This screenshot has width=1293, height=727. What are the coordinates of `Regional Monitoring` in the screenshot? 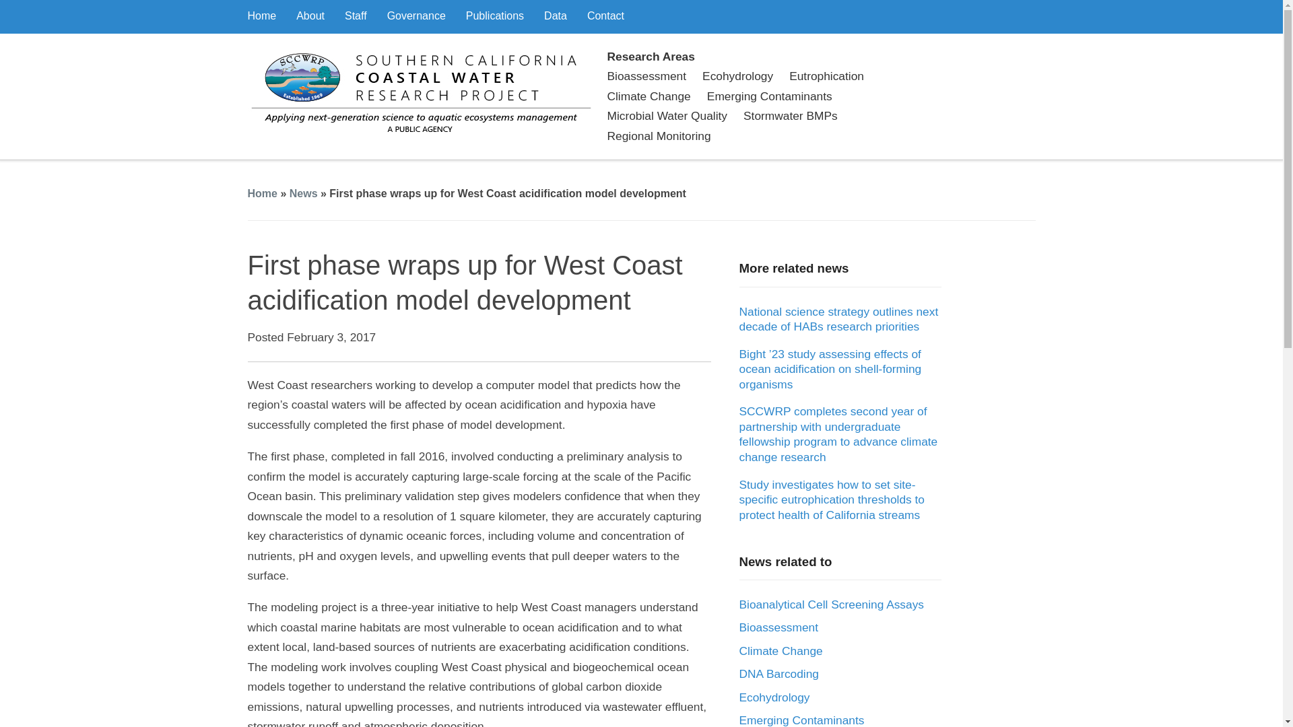 It's located at (659, 136).